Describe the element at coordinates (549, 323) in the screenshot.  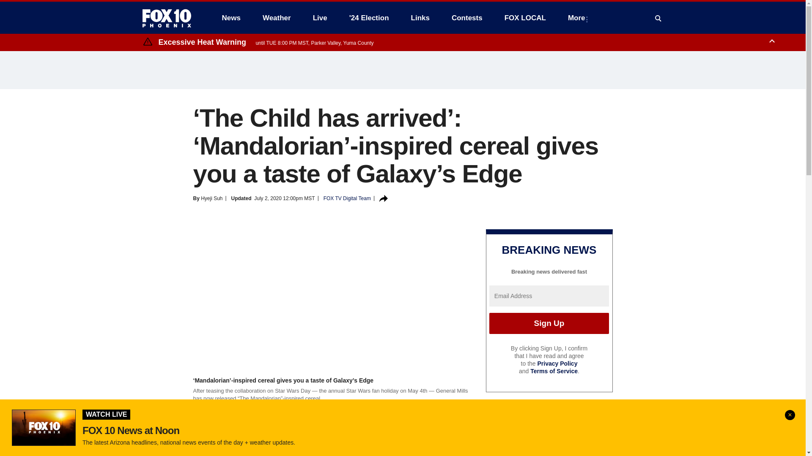
I see `Sign Up` at that location.